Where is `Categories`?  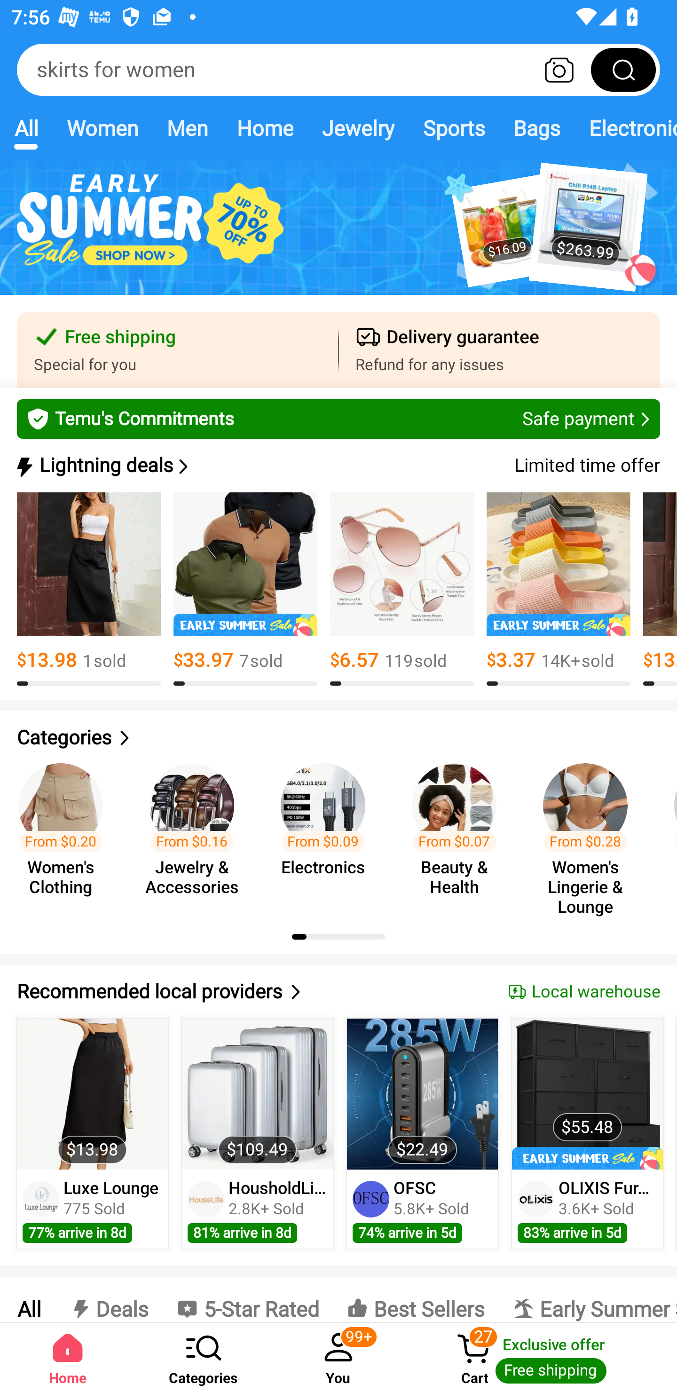
Categories is located at coordinates (338, 737).